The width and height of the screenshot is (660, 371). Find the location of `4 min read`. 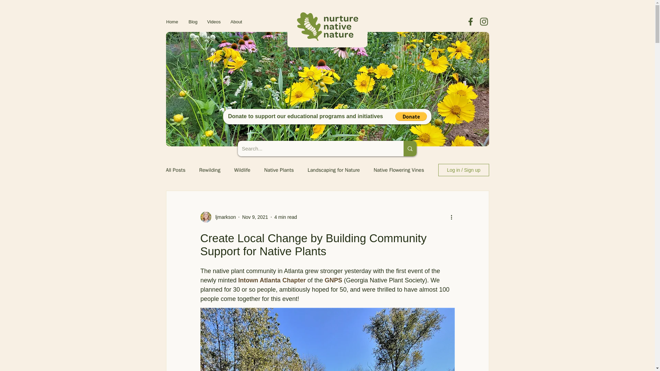

4 min read is located at coordinates (286, 217).